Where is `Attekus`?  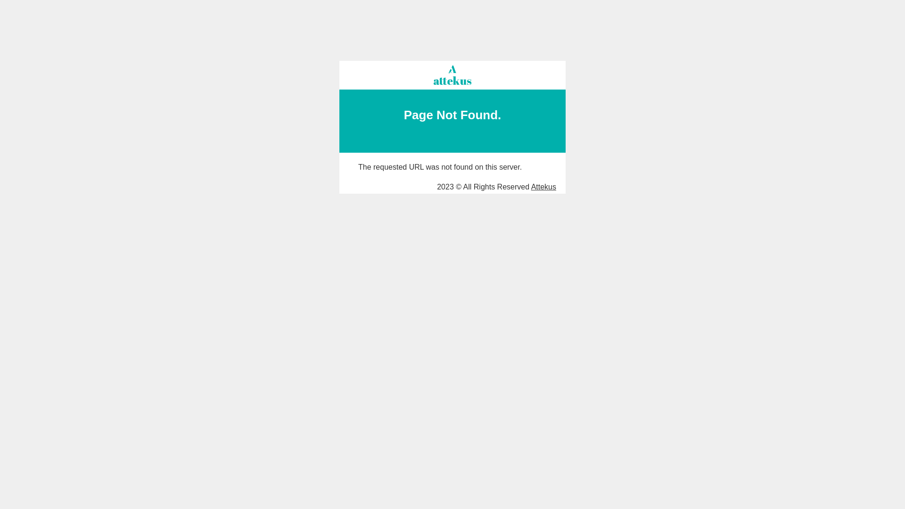
Attekus is located at coordinates (544, 187).